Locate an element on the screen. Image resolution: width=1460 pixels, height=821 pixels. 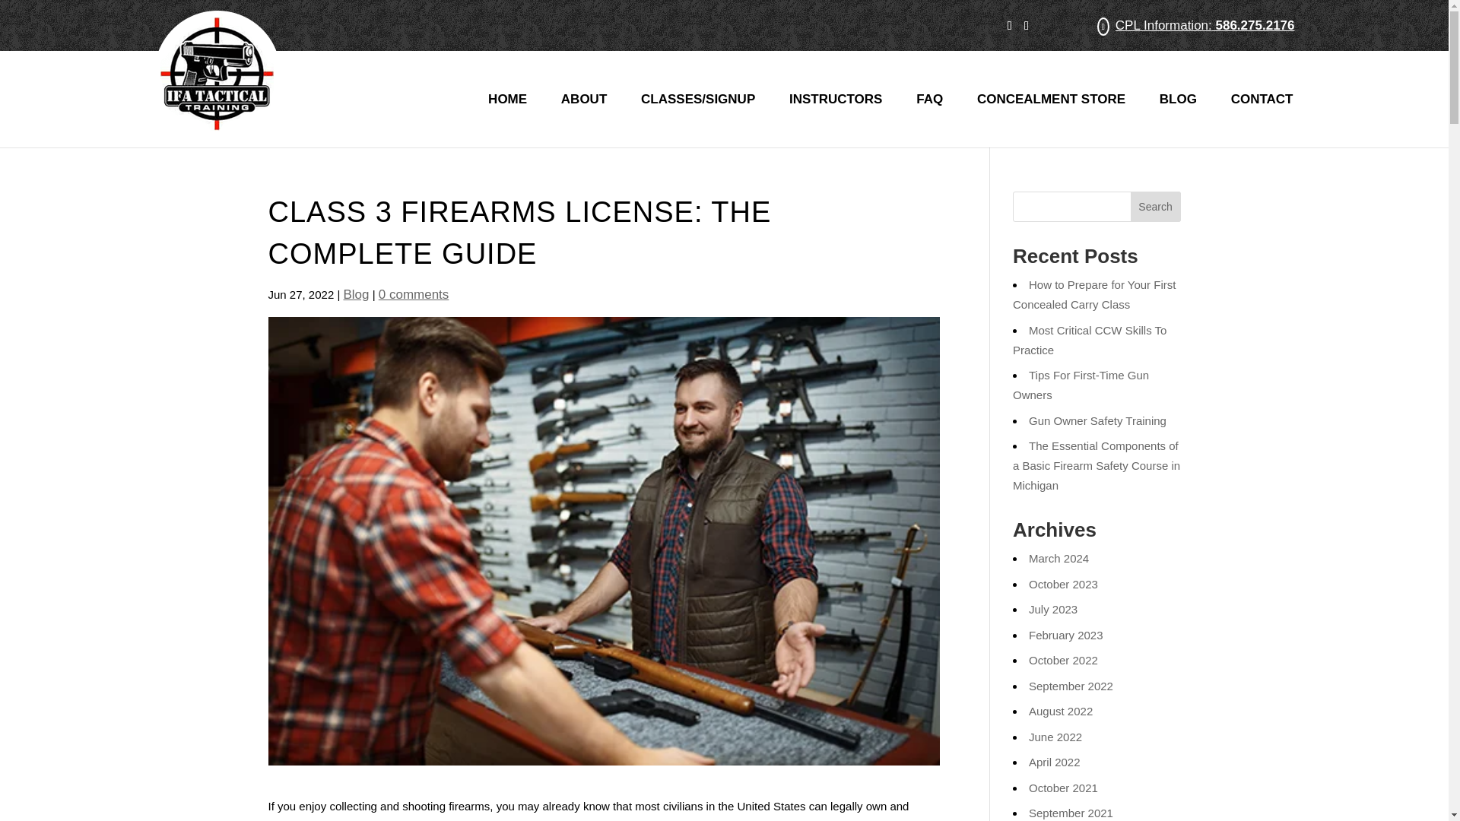
0 comments is located at coordinates (414, 295).